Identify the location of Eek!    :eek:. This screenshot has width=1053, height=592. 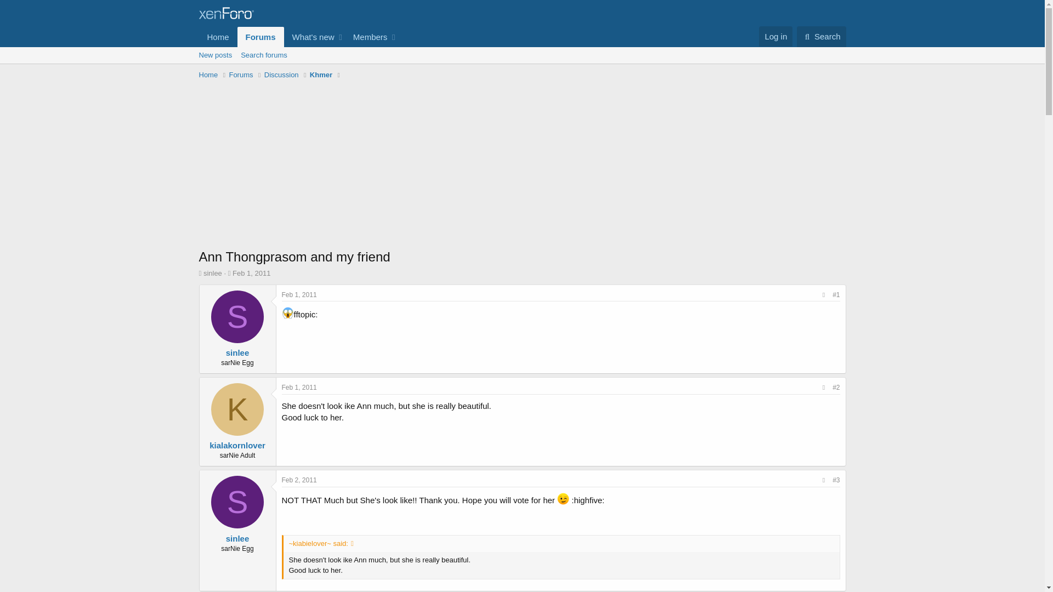
(299, 387).